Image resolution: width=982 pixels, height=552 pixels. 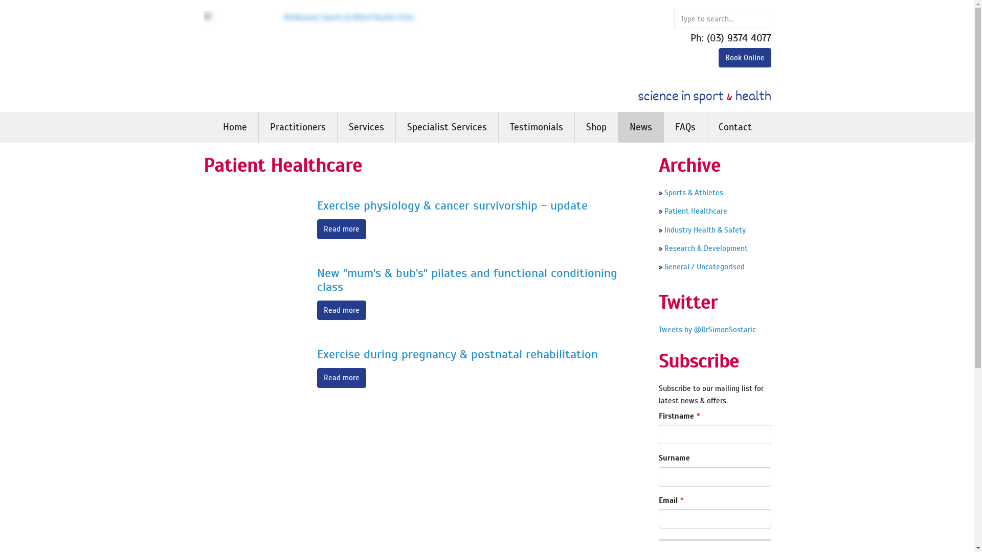 What do you see at coordinates (447, 127) in the screenshot?
I see `Specialist Services` at bounding box center [447, 127].